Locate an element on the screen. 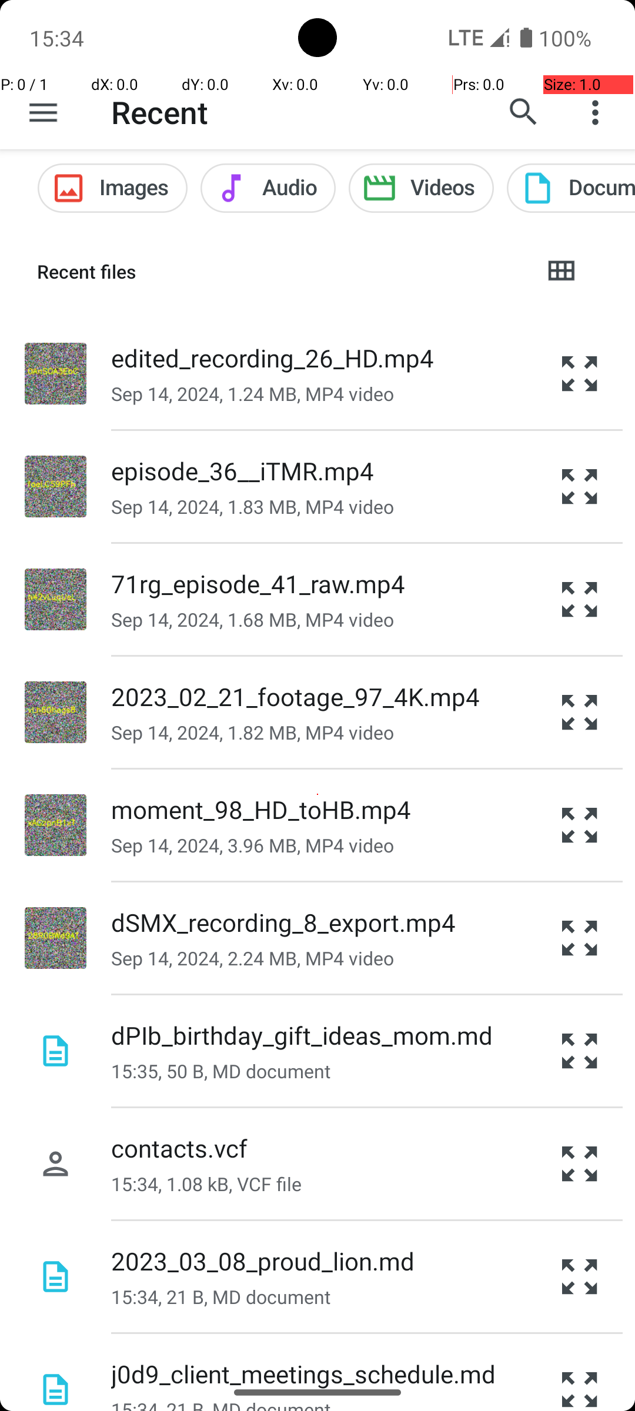 The image size is (635, 1411). edited_recording_26_HD.mp4 is located at coordinates (273, 357).